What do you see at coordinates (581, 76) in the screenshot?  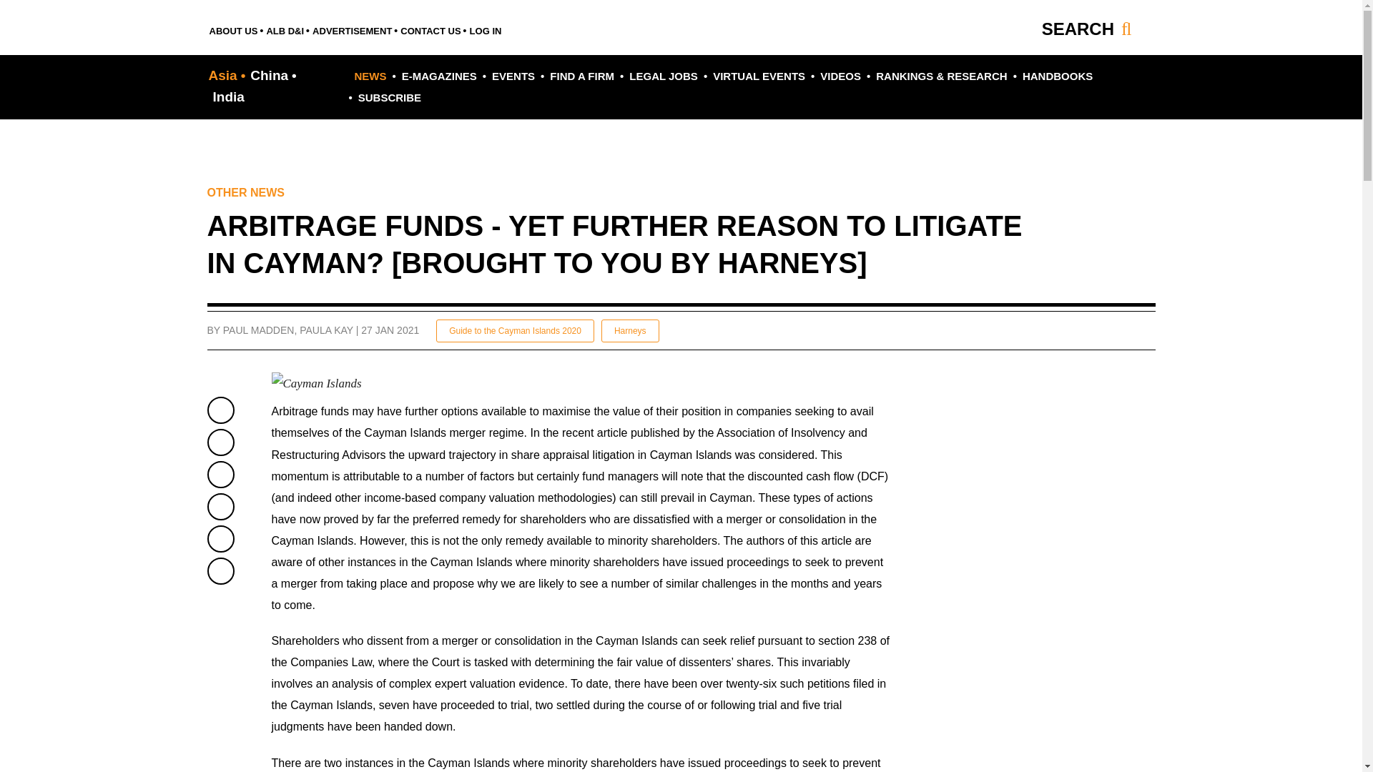 I see `FIND A FIRM` at bounding box center [581, 76].